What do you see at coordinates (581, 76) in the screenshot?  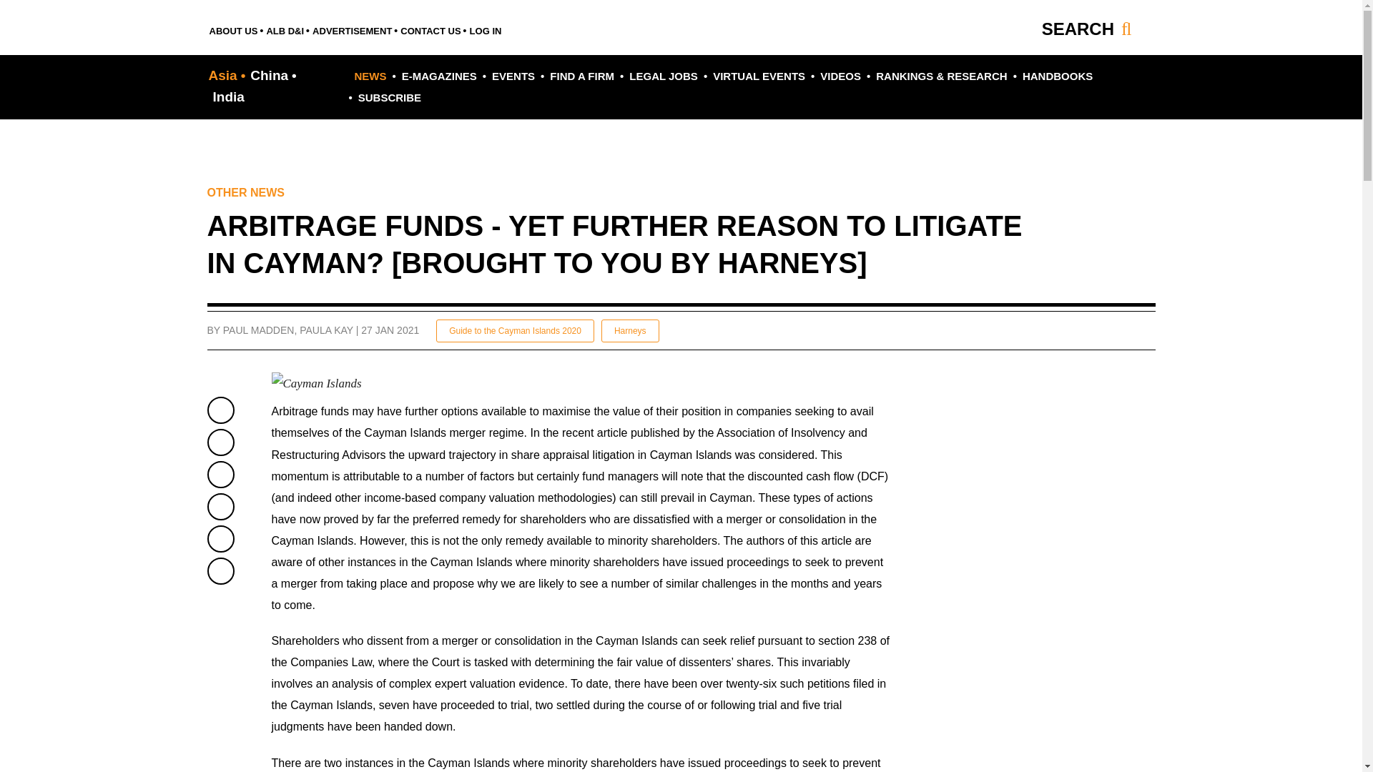 I see `FIND A FIRM` at bounding box center [581, 76].